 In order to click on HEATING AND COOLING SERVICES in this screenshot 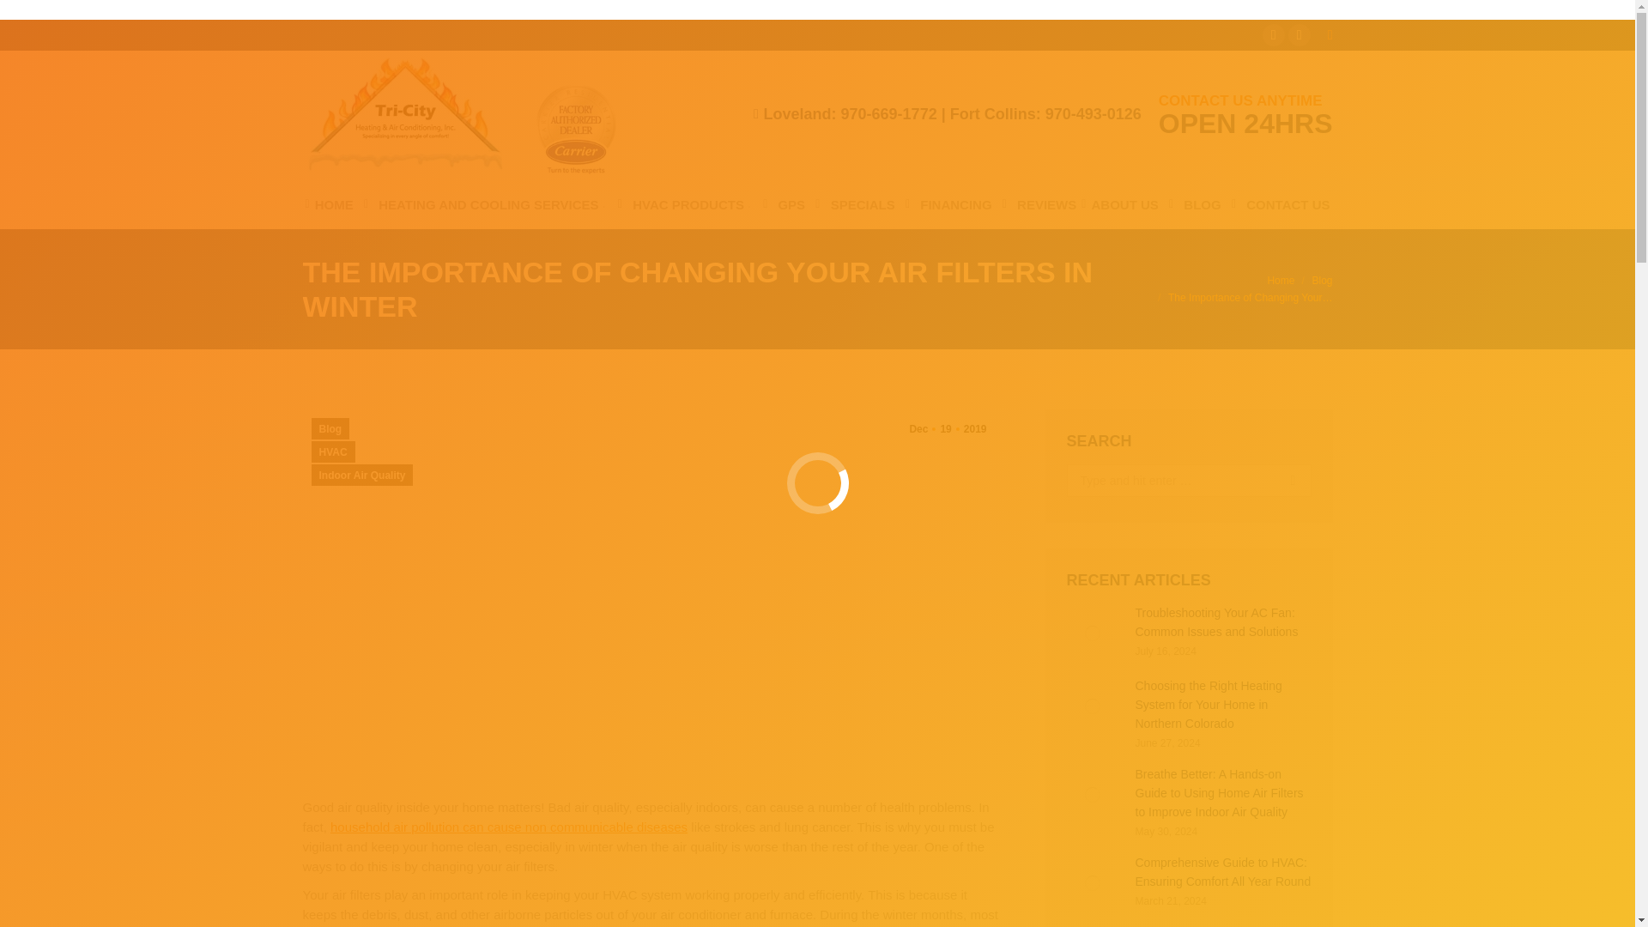, I will do `click(483, 204)`.